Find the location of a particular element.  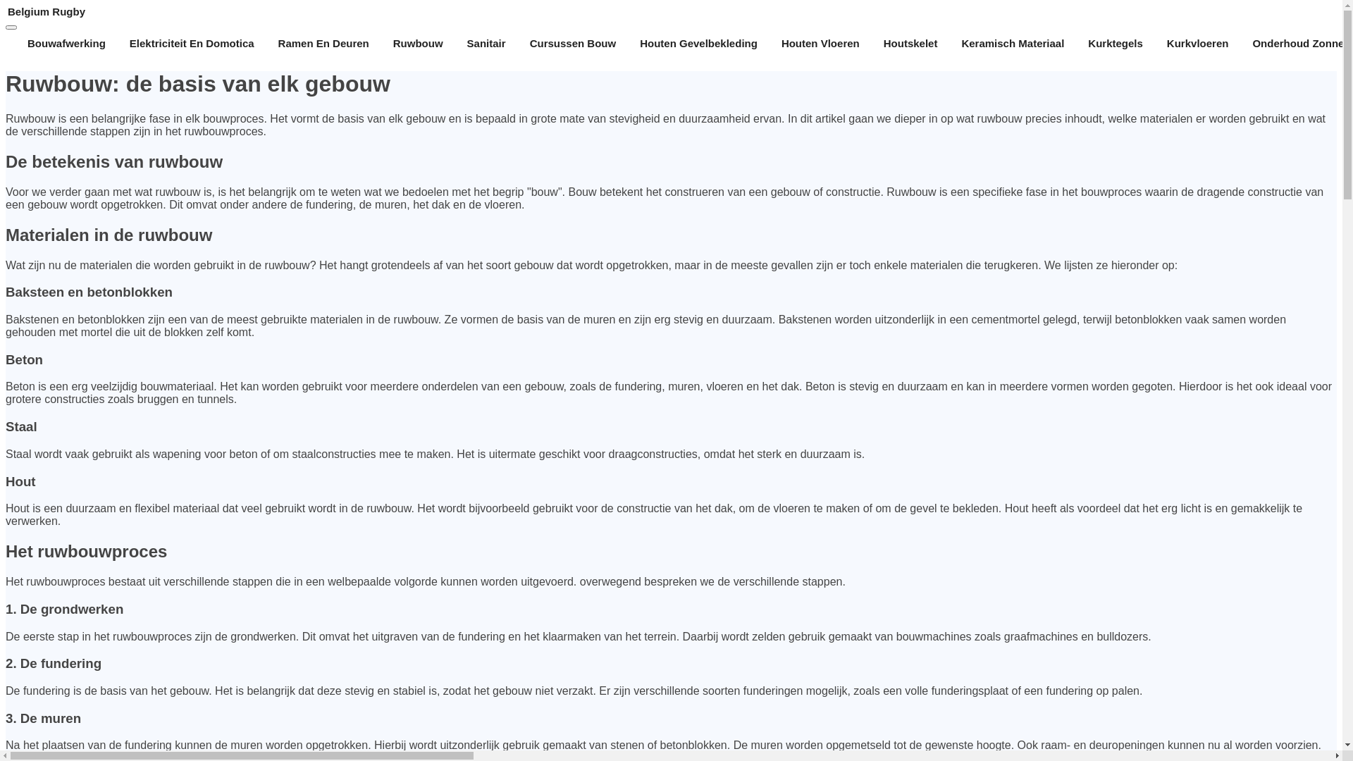

Houtskelet is located at coordinates (910, 44).